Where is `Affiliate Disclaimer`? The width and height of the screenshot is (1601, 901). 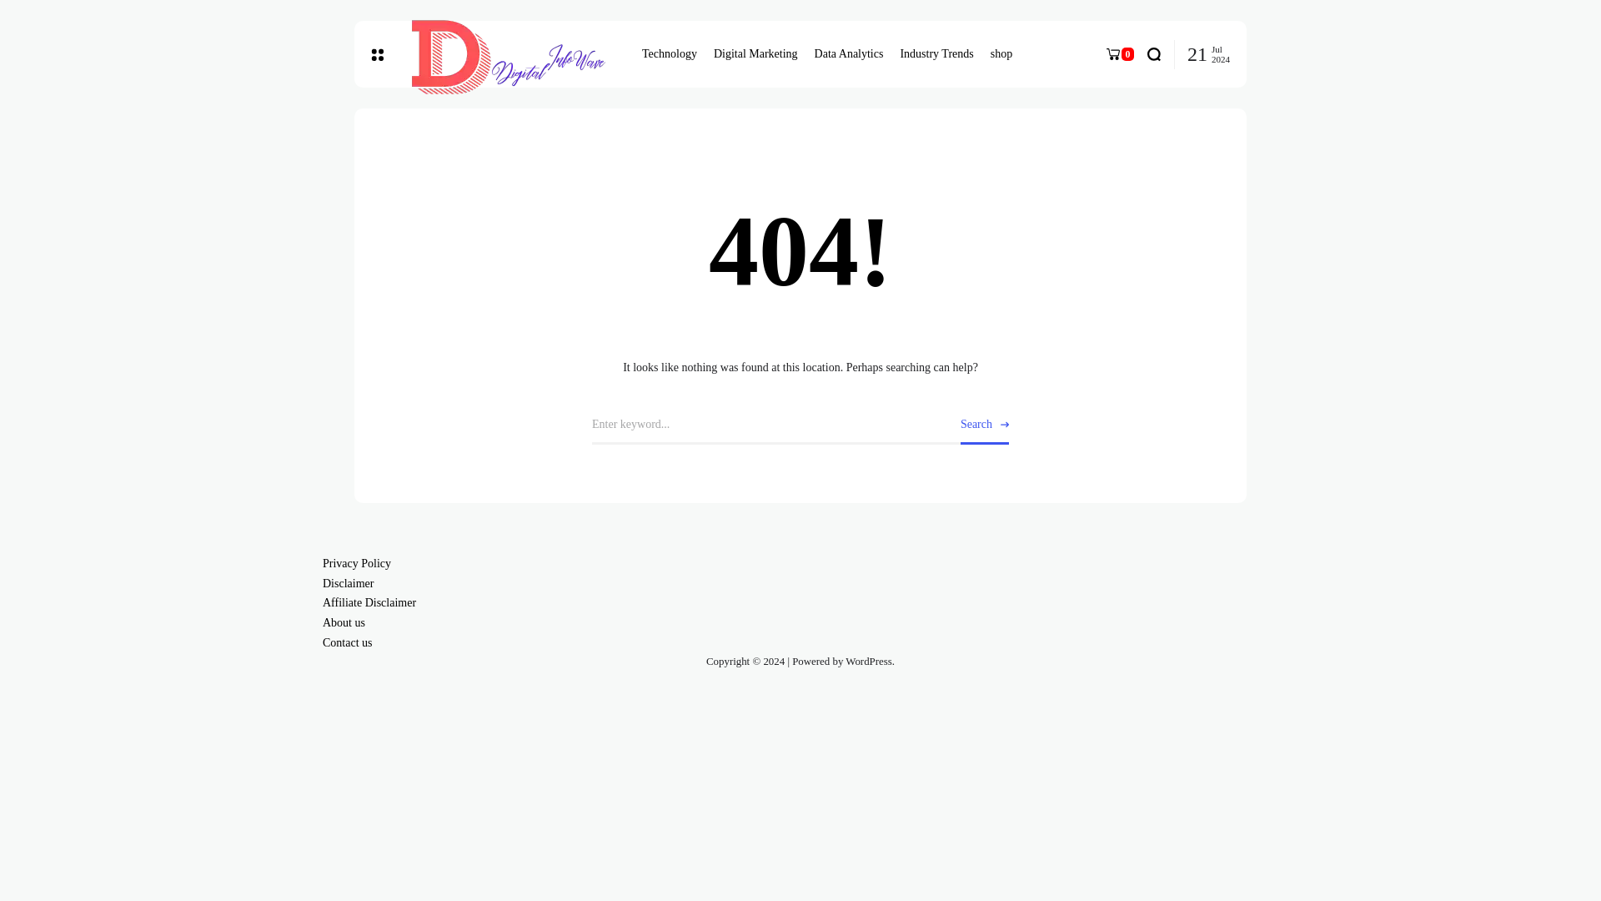 Affiliate Disclaimer is located at coordinates (369, 602).